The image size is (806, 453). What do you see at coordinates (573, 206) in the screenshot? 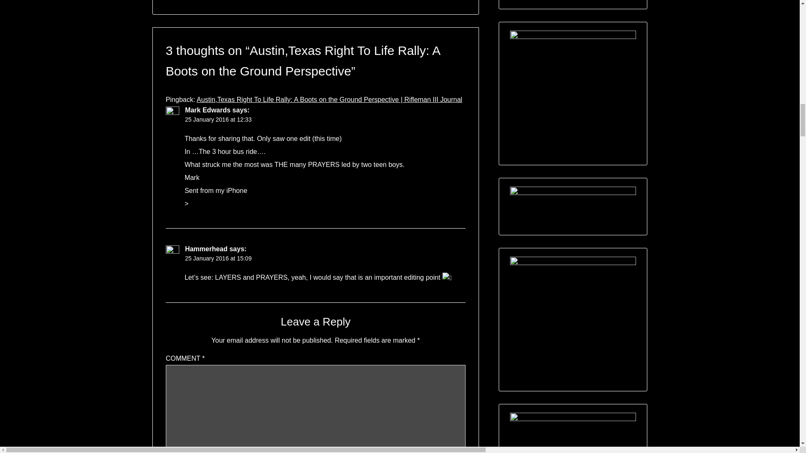
I see `Got Training? Get it Today from the Best in the Business!` at bounding box center [573, 206].